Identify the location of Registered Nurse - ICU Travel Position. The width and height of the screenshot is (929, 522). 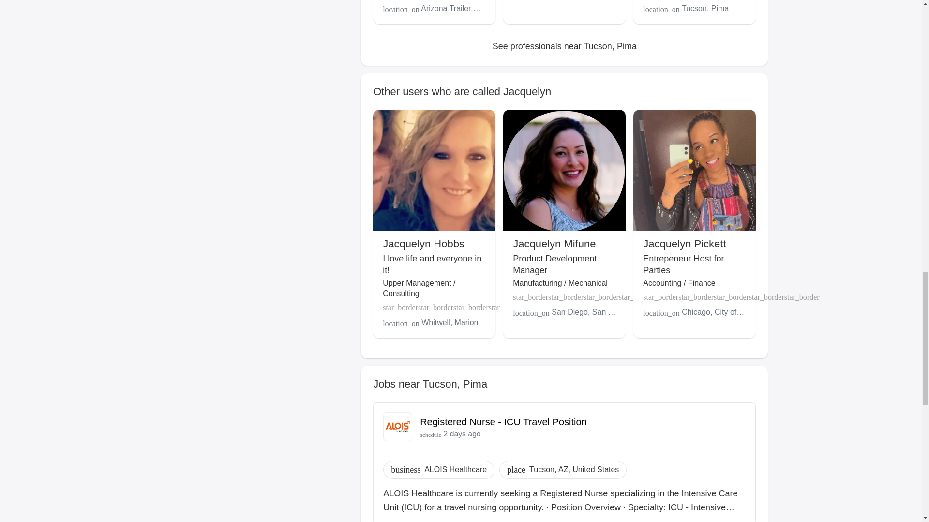
(503, 421).